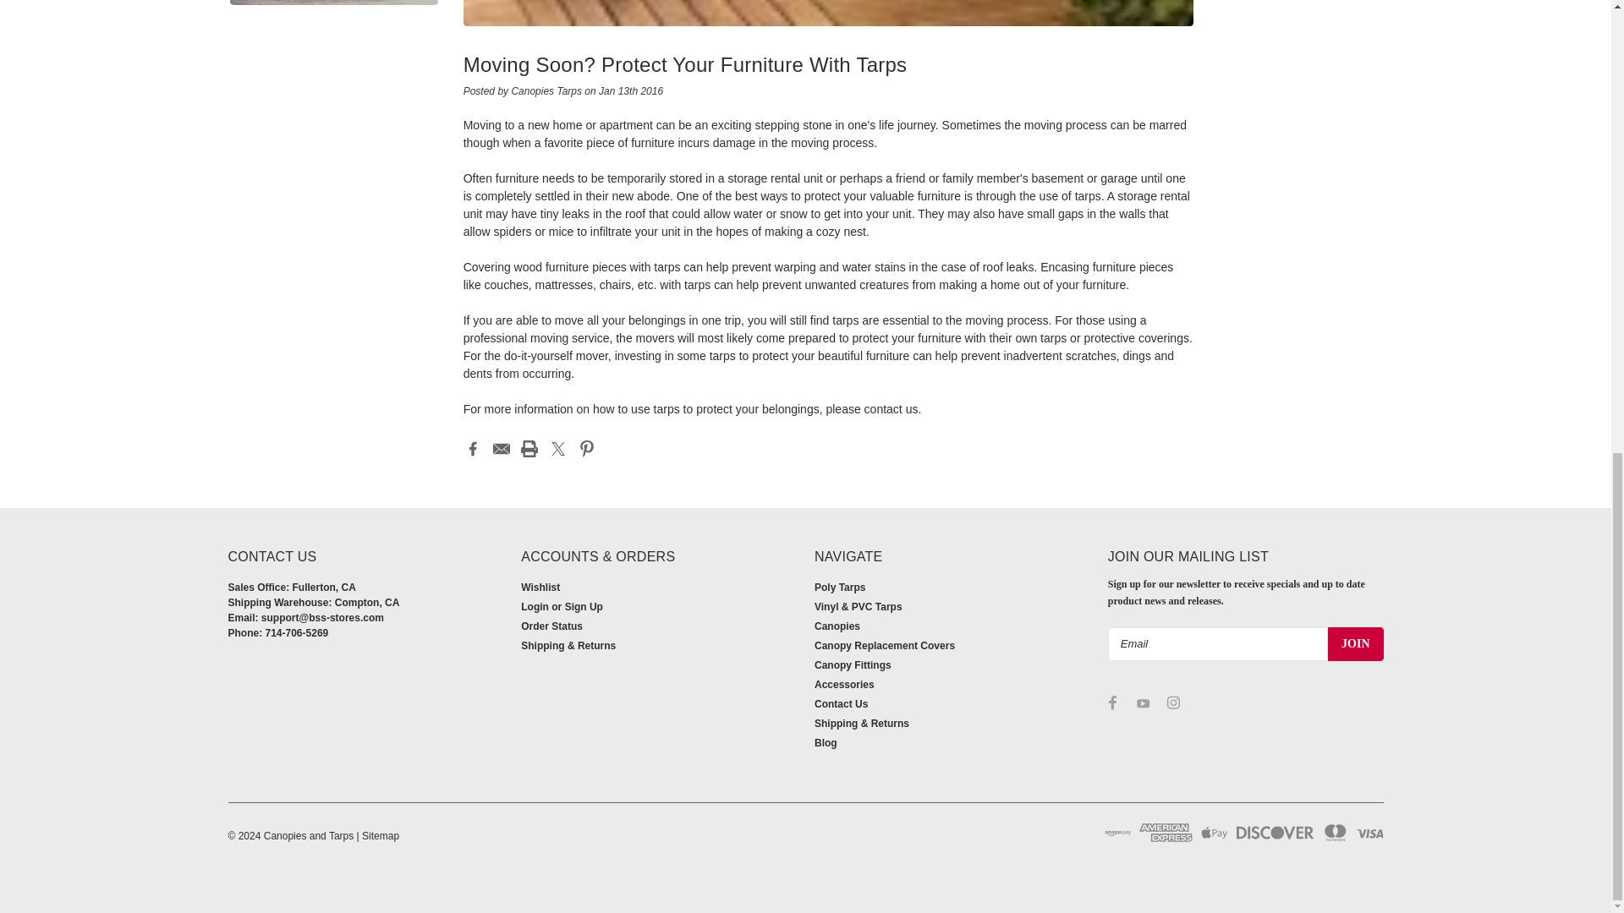 This screenshot has height=913, width=1624. I want to click on Email, so click(501, 448).